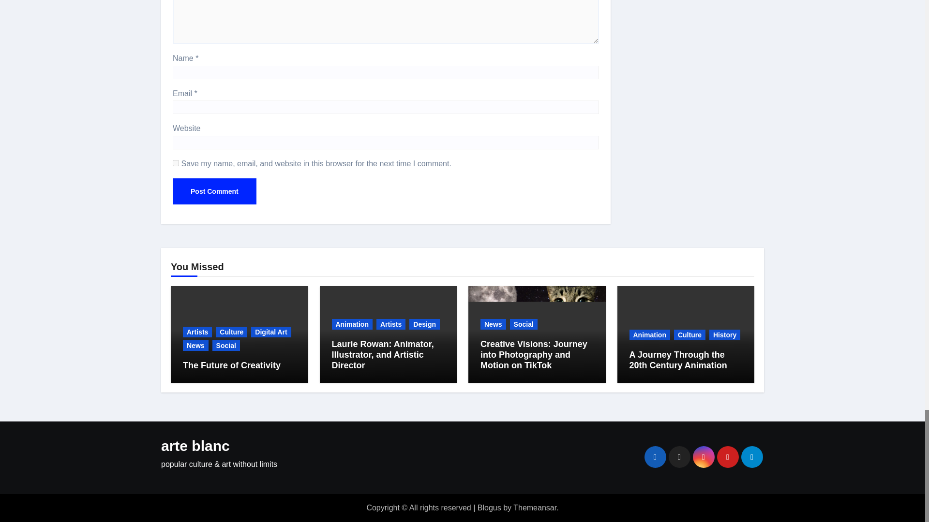  What do you see at coordinates (214, 191) in the screenshot?
I see `Post Comment` at bounding box center [214, 191].